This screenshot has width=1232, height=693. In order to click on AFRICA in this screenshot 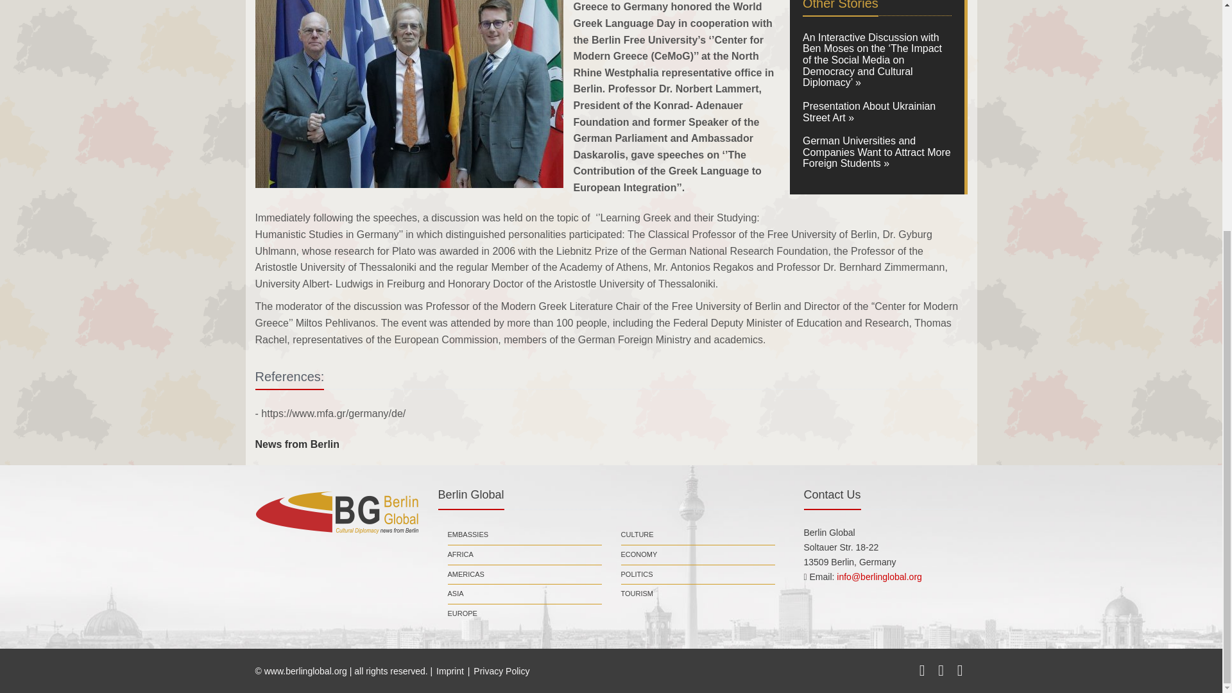, I will do `click(461, 554)`.